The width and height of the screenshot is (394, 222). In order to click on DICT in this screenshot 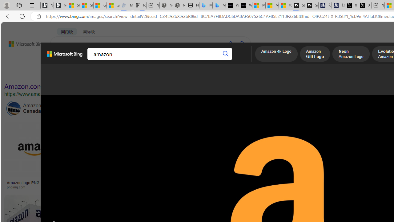, I will do `click(194, 60)`.